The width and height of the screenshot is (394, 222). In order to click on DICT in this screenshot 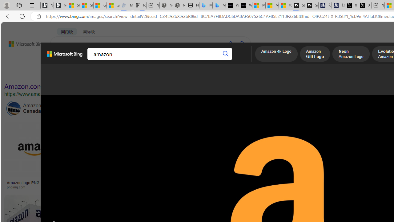, I will do `click(194, 60)`.